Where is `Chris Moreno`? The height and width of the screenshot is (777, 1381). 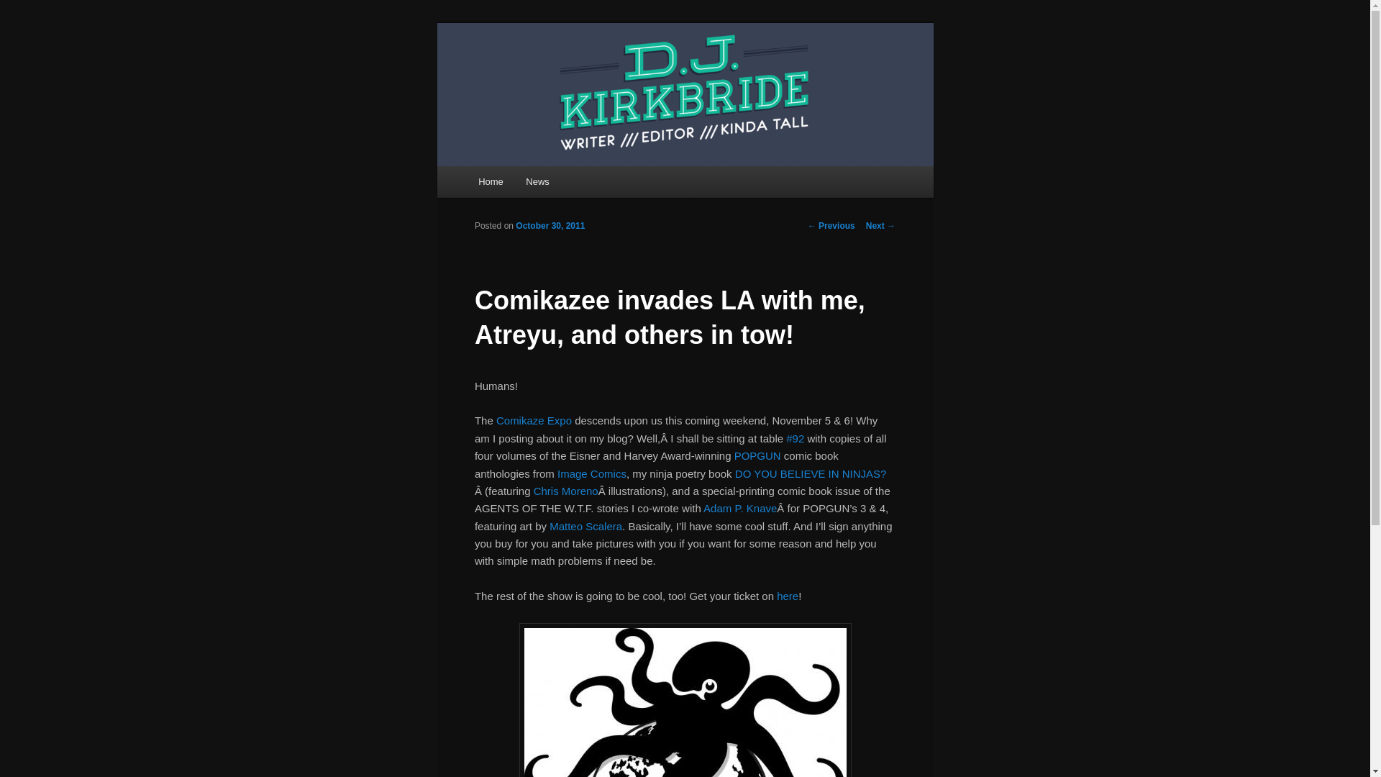 Chris Moreno is located at coordinates (565, 491).